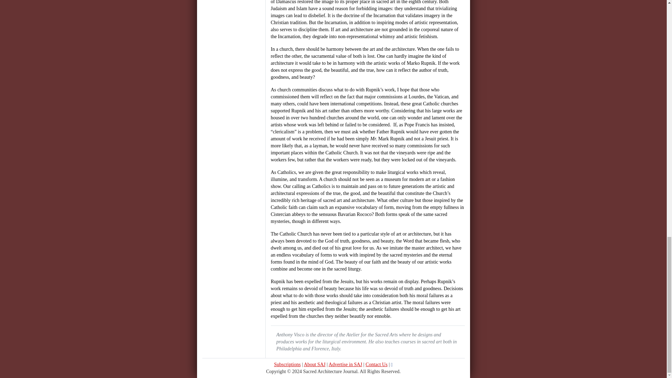  I want to click on Subscriptions, so click(287, 364).